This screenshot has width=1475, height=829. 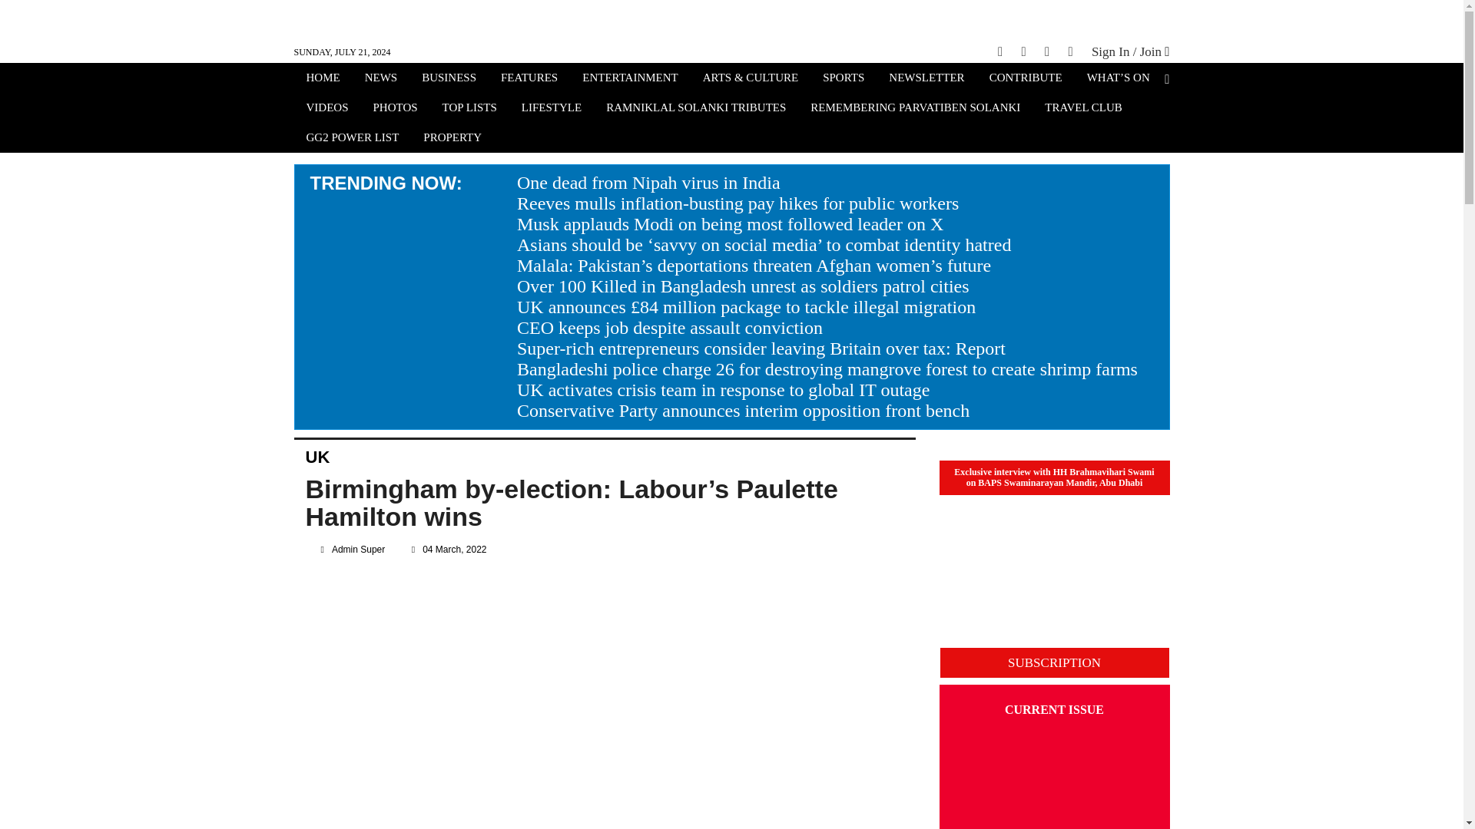 What do you see at coordinates (630, 79) in the screenshot?
I see `ENTERTAINMENT` at bounding box center [630, 79].